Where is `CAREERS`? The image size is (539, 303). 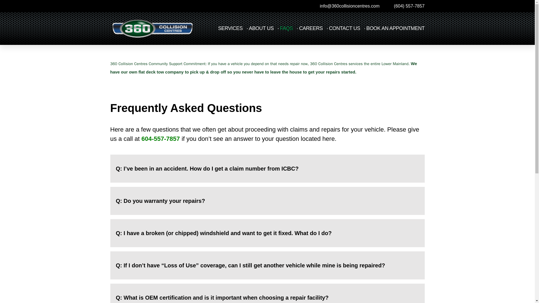
CAREERS is located at coordinates (310, 29).